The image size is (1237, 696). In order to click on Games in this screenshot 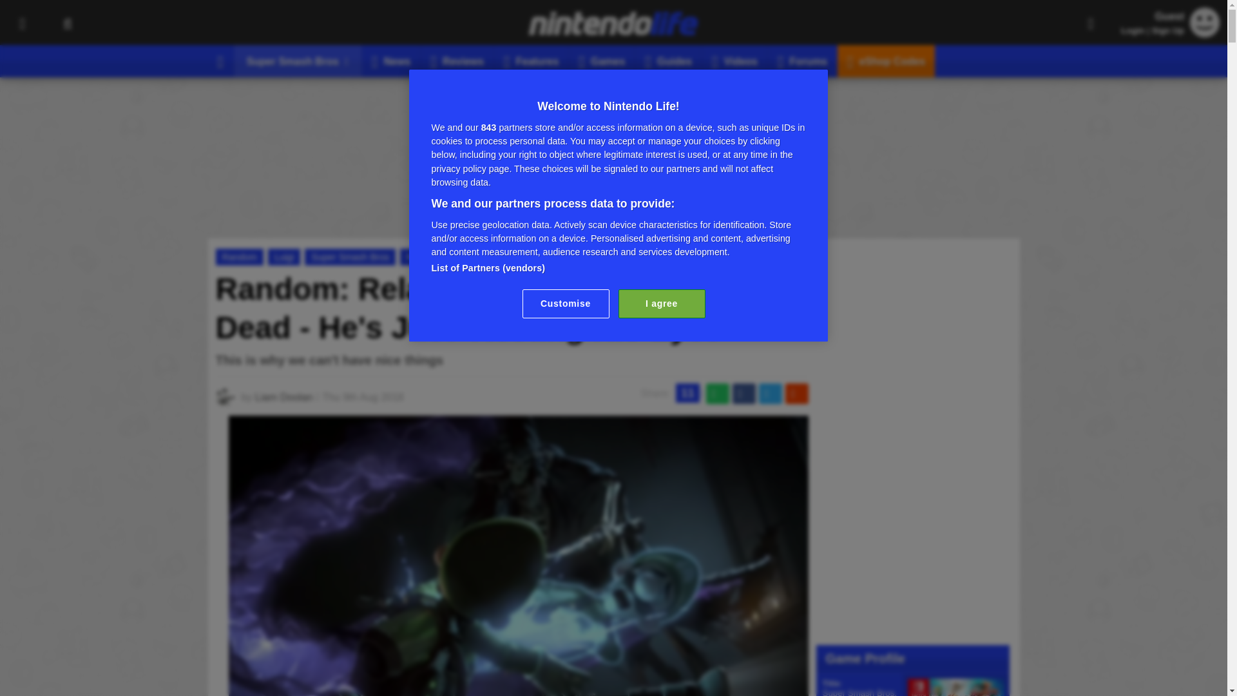, I will do `click(602, 61)`.